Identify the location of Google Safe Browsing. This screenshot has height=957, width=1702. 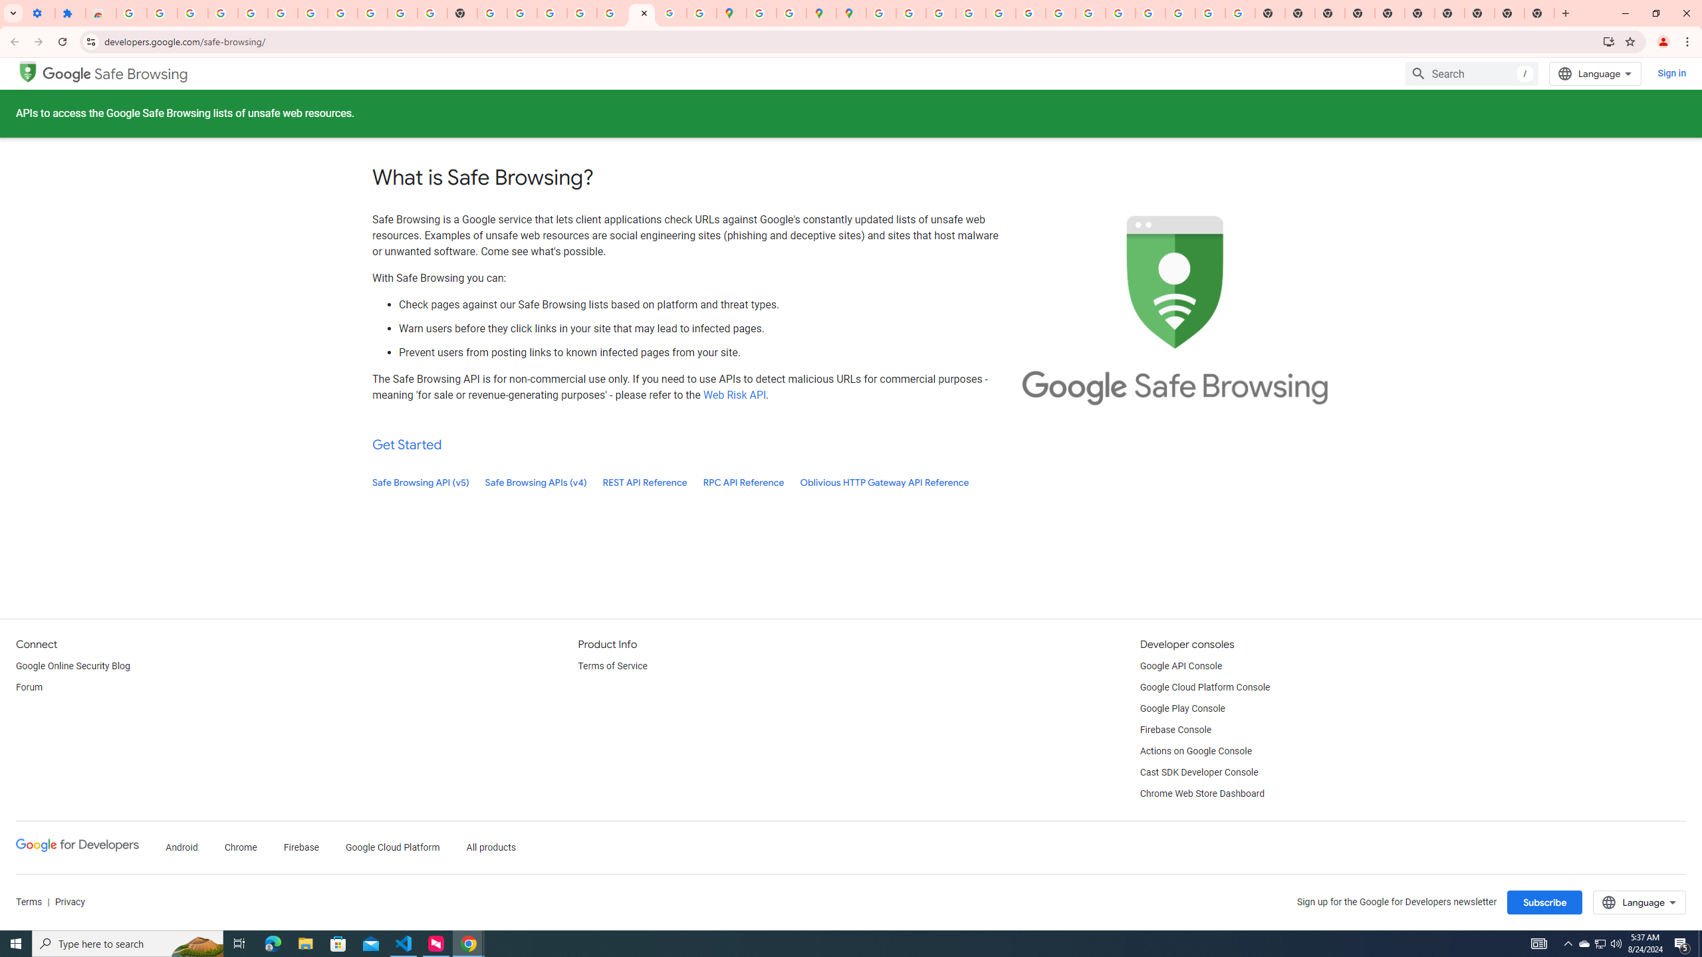
(28, 70).